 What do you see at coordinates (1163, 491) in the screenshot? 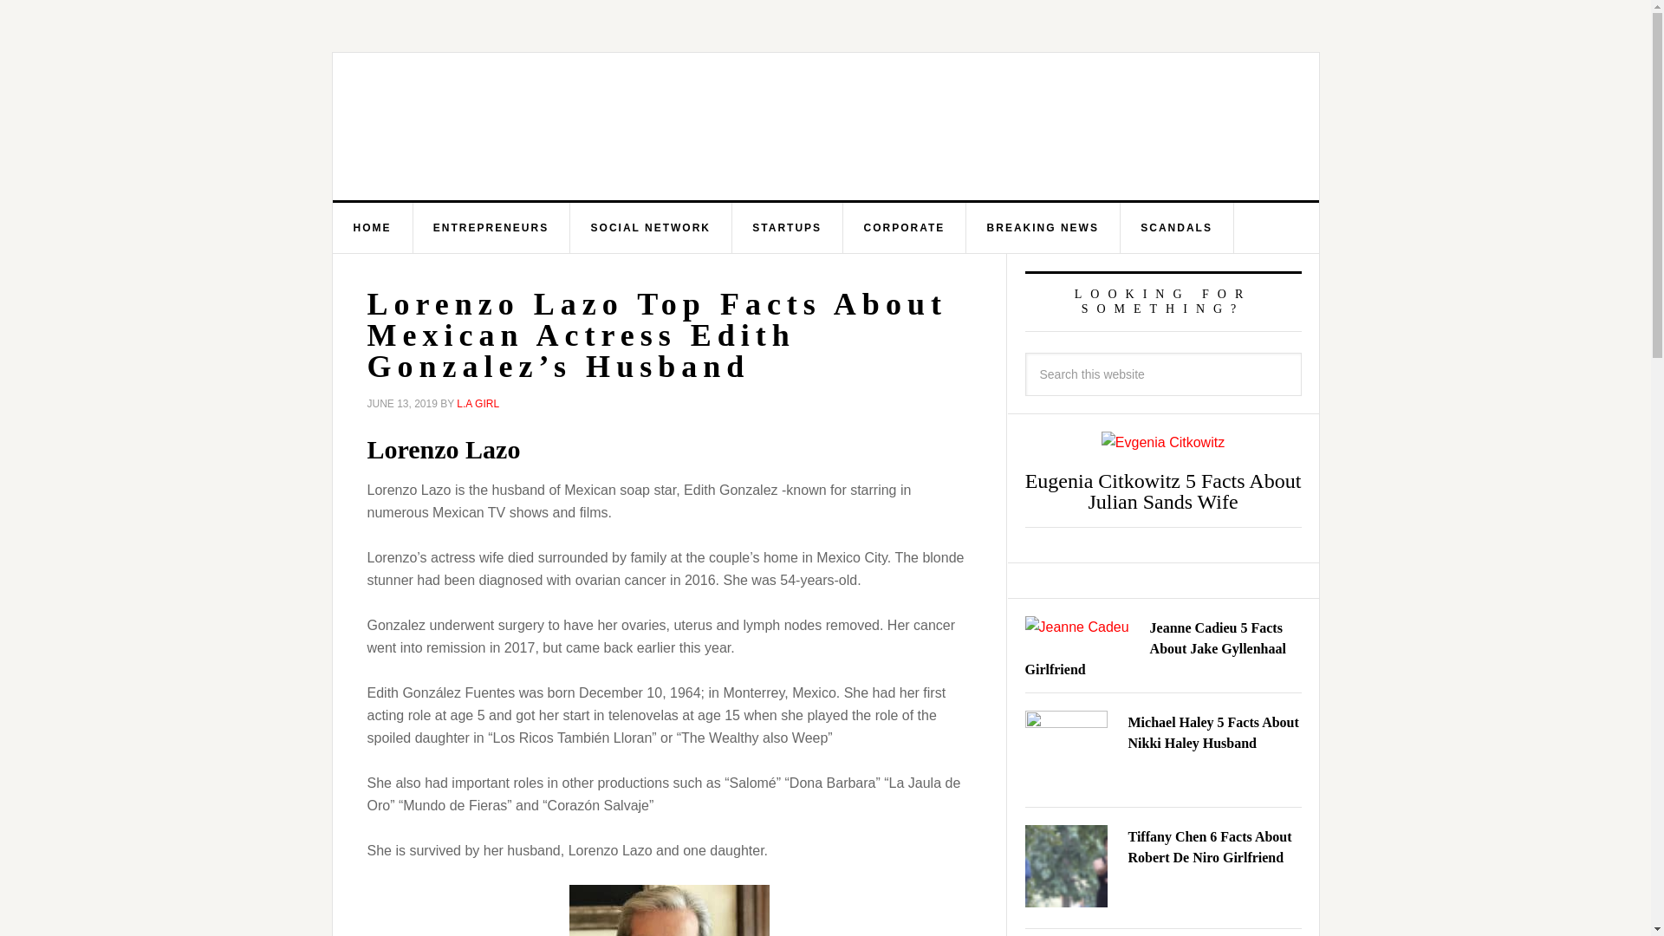
I see `Eugenia Citkowitz 5 Facts About Julian Sands Wife` at bounding box center [1163, 491].